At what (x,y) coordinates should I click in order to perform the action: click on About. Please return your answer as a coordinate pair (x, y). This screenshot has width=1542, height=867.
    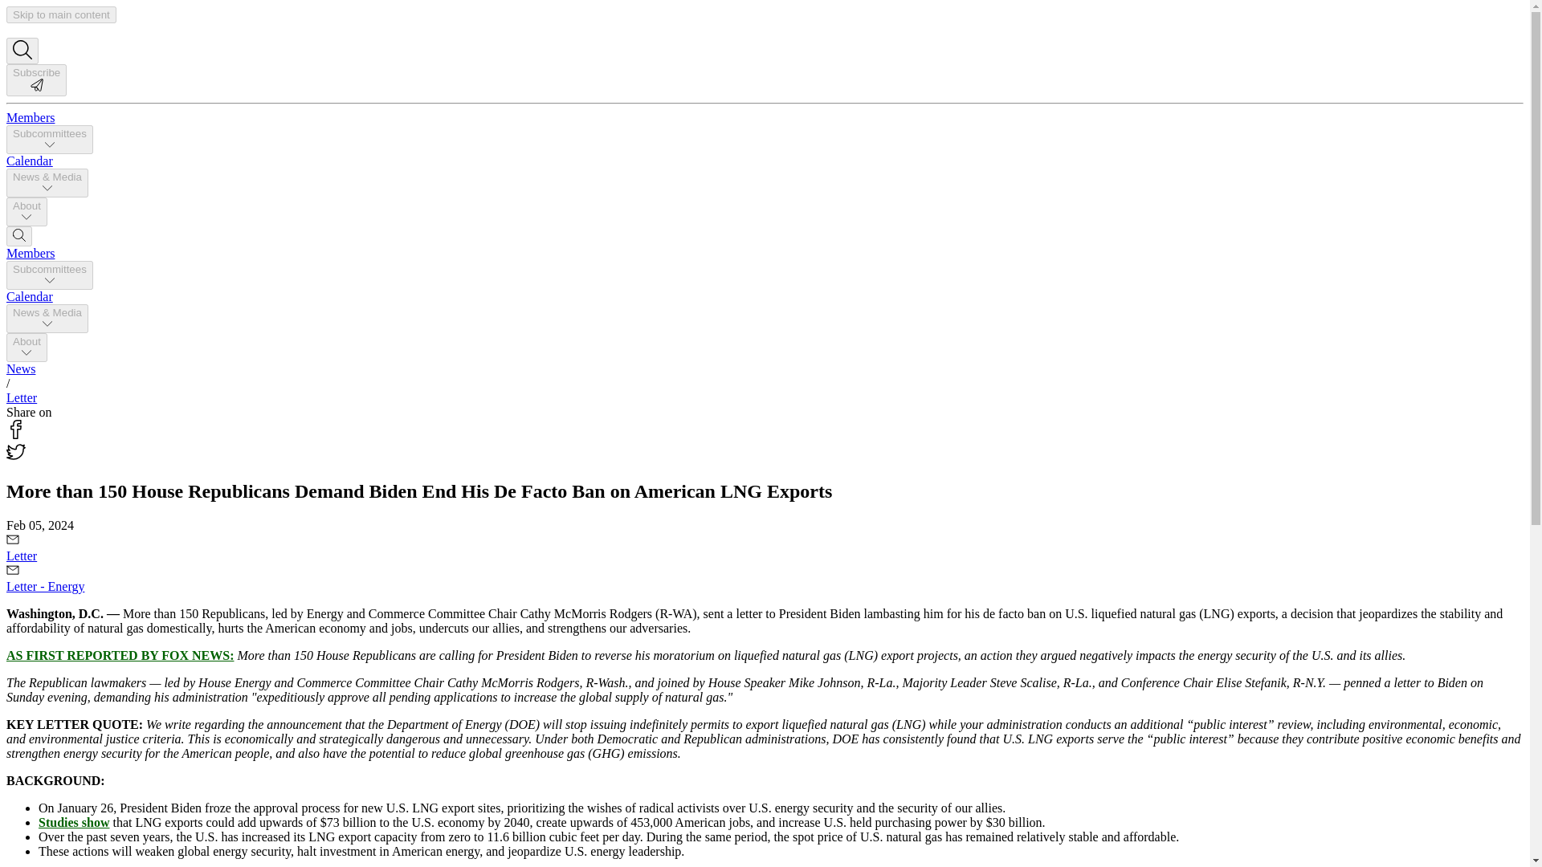
    Looking at the image, I should click on (27, 212).